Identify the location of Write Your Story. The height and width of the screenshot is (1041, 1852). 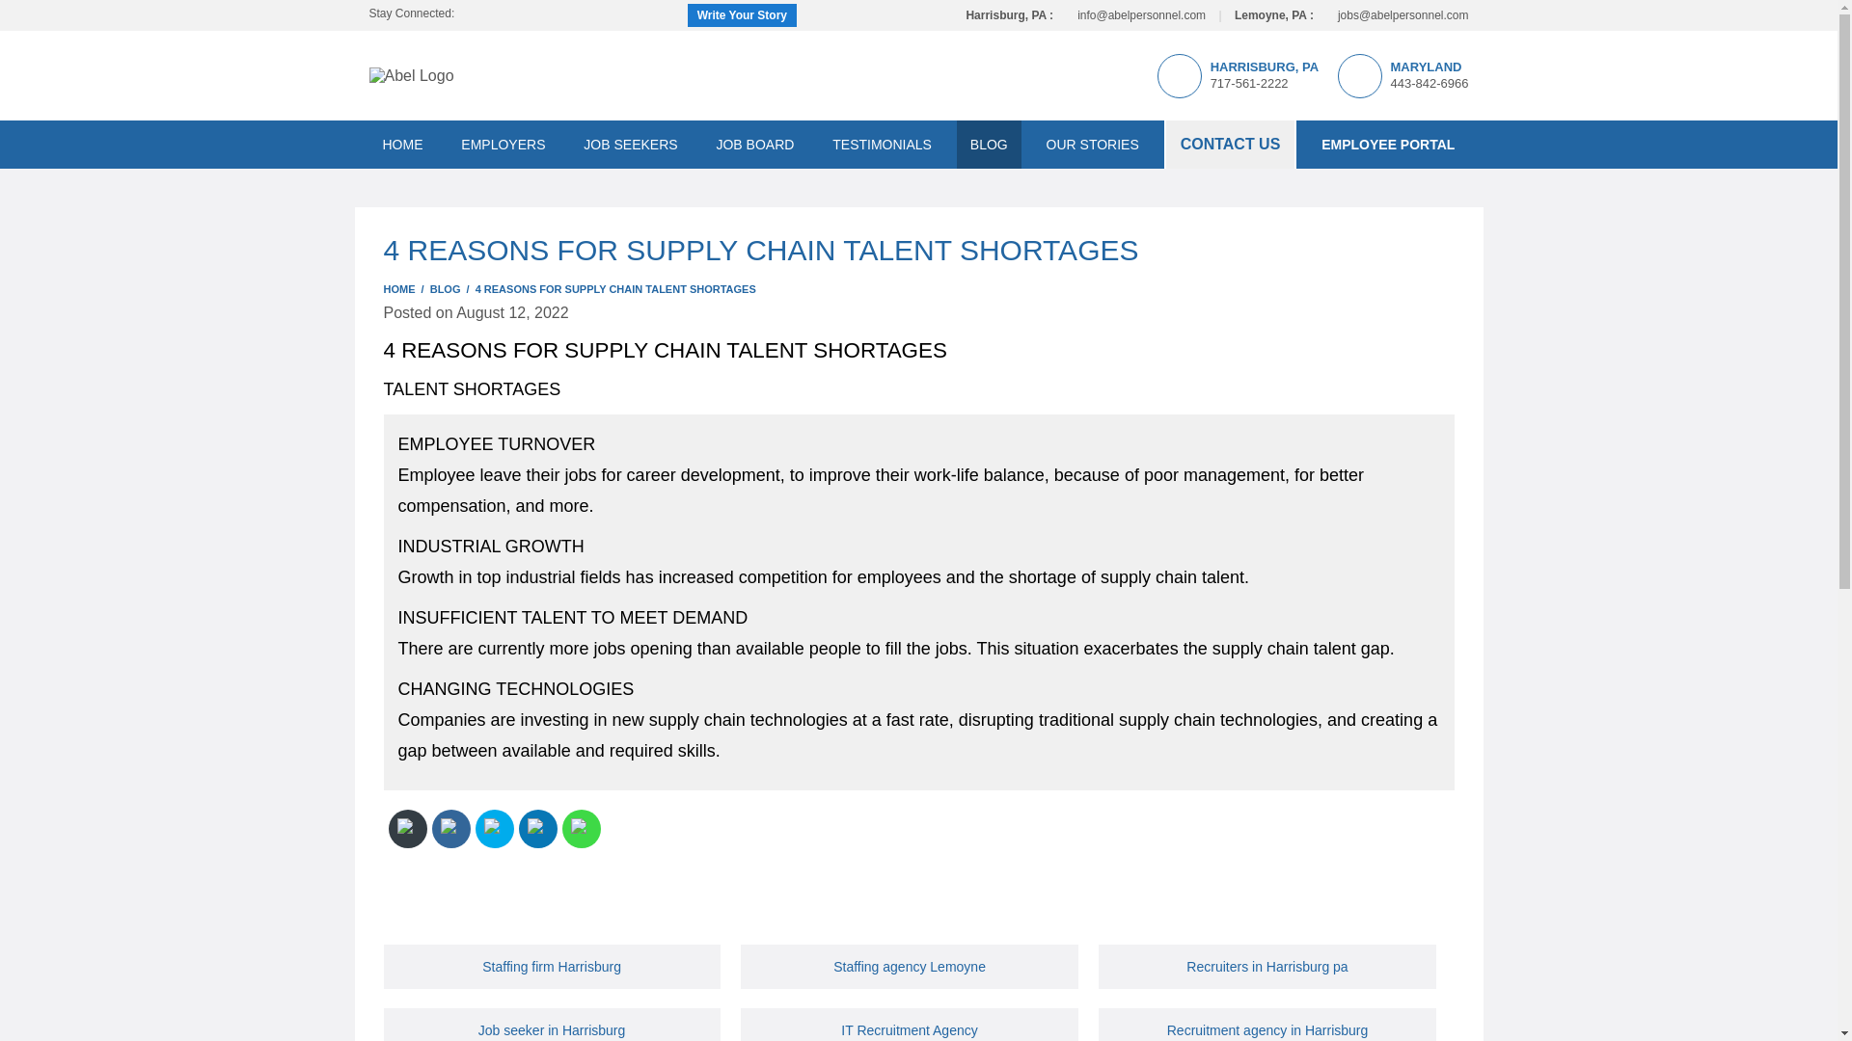
(741, 15).